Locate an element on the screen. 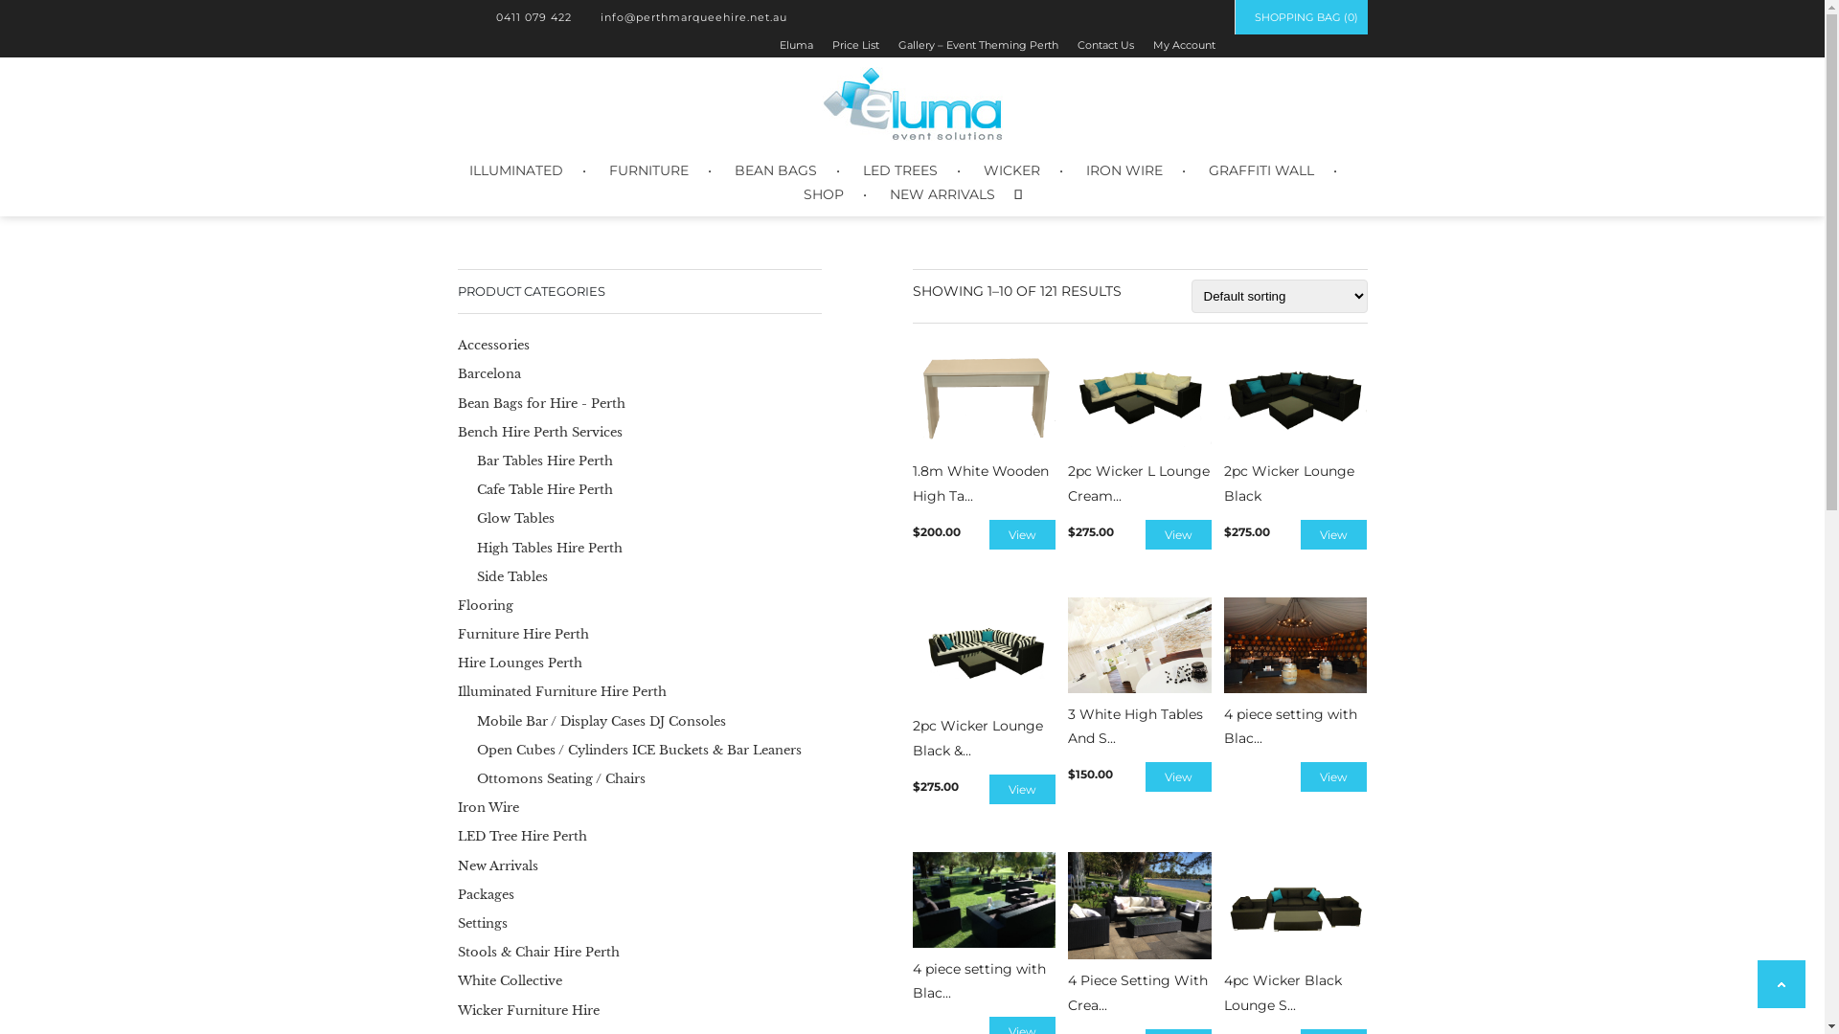 The height and width of the screenshot is (1034, 1839). Flooring is located at coordinates (486, 605).